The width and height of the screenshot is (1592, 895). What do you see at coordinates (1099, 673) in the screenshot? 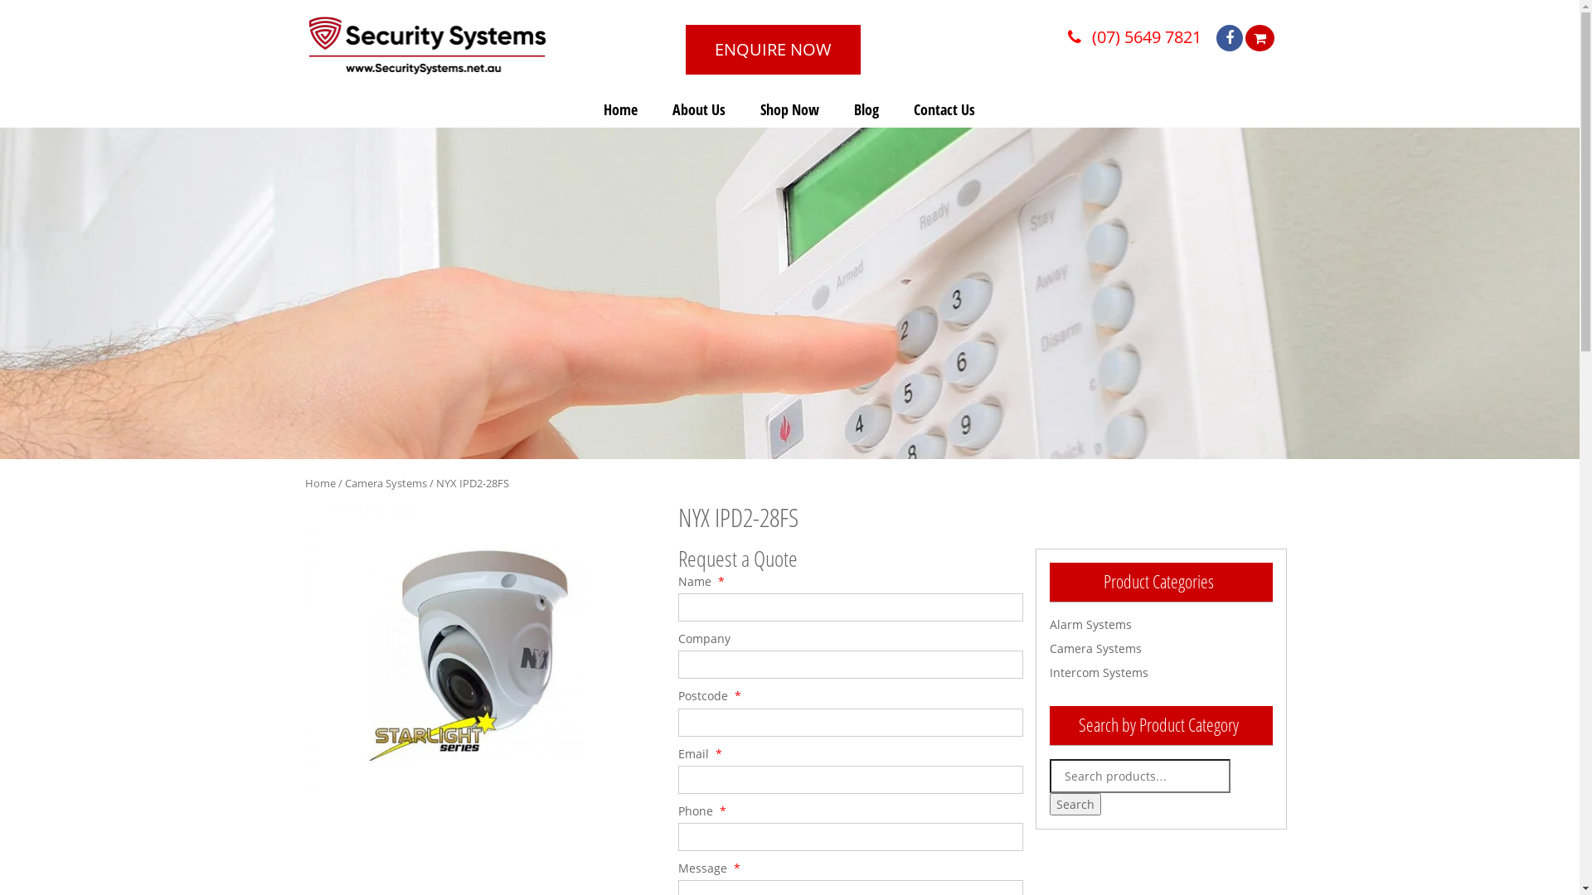
I see `Intercom Systems` at bounding box center [1099, 673].